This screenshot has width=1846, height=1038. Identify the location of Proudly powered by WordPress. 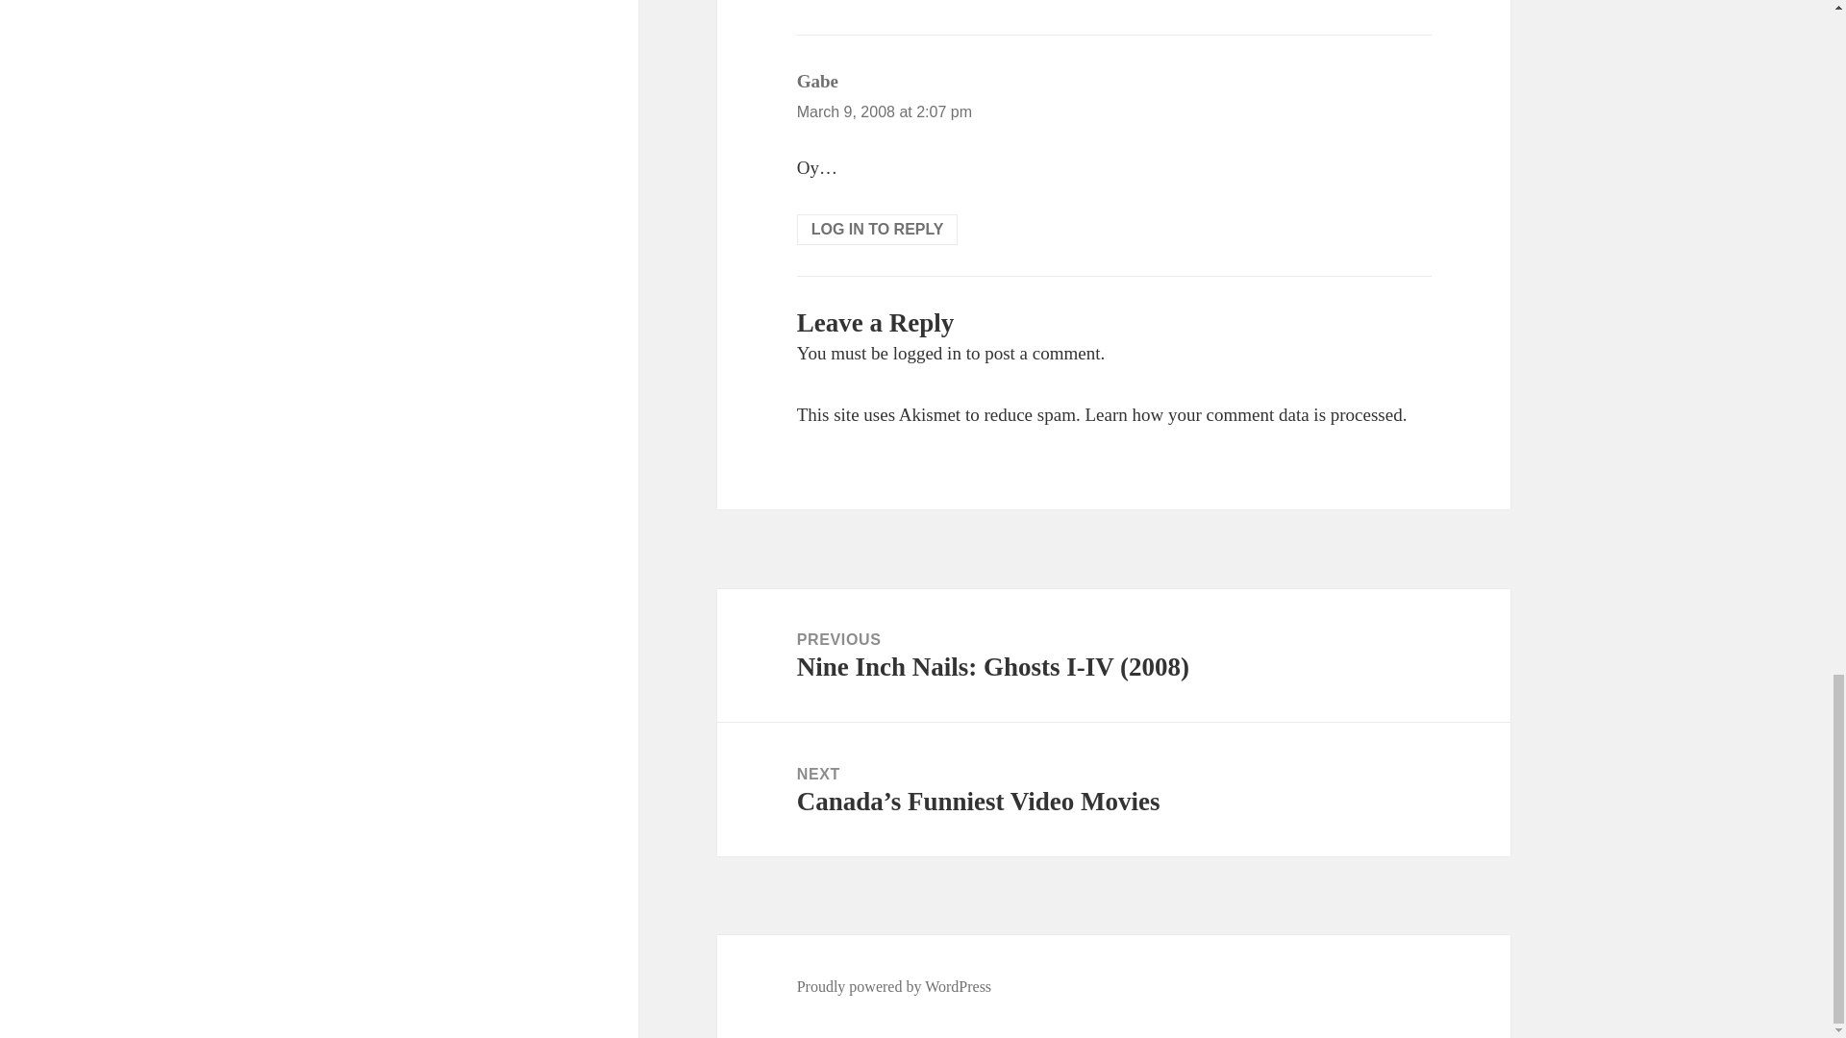
(894, 986).